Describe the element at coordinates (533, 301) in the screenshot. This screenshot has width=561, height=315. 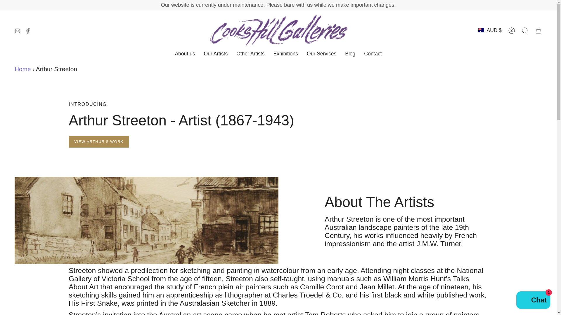
I see `Shopify online store chat` at that location.